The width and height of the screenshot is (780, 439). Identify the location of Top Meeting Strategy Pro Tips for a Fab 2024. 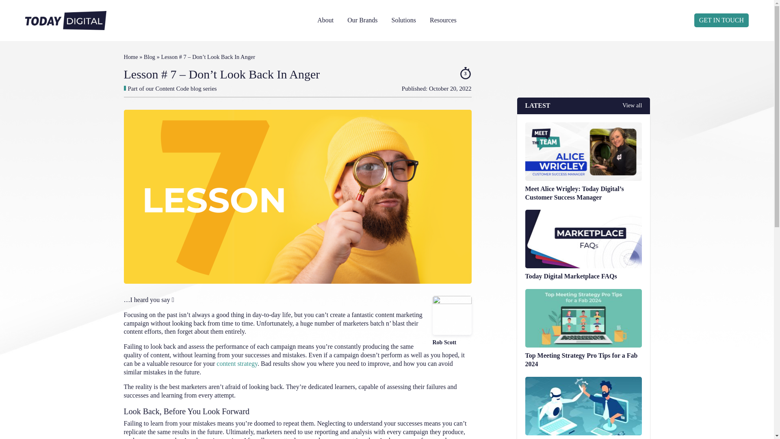
(583, 341).